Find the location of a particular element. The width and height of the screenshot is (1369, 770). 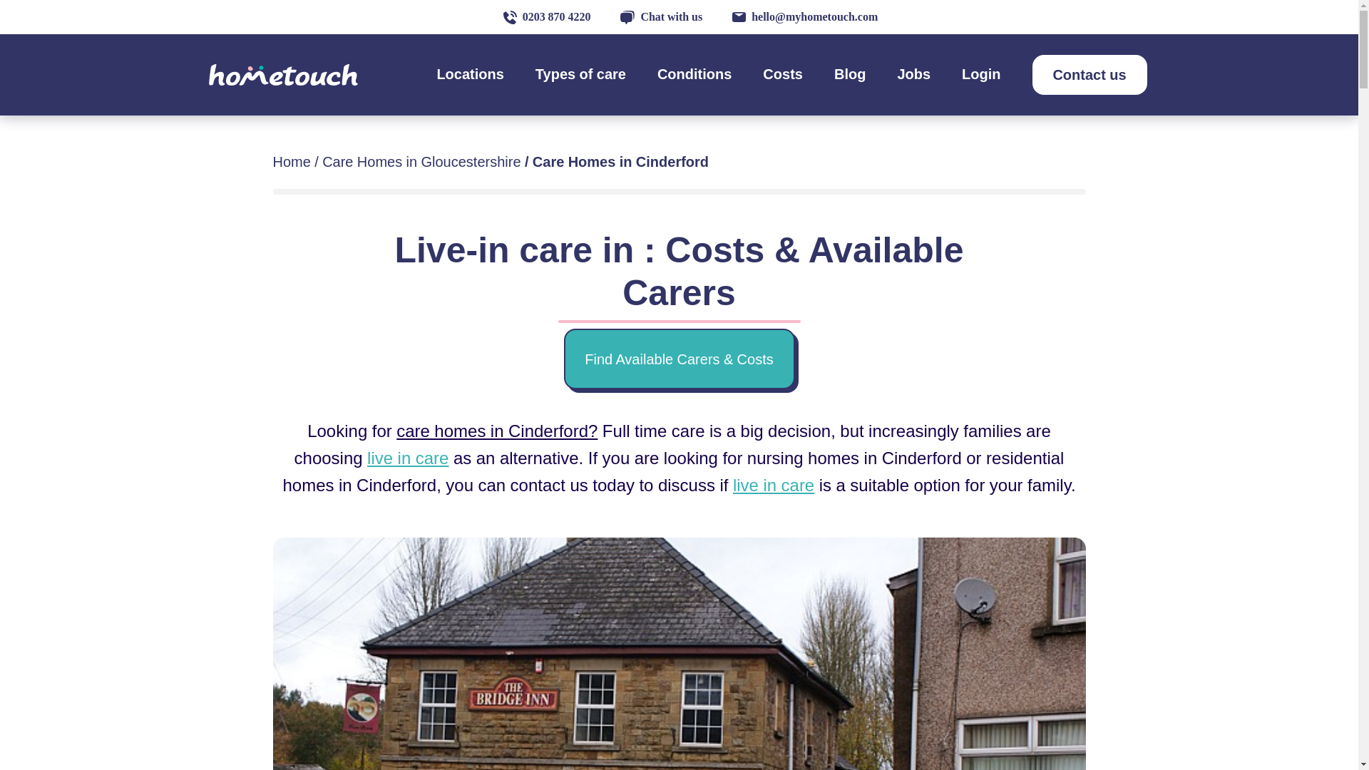

Types of care is located at coordinates (580, 73).